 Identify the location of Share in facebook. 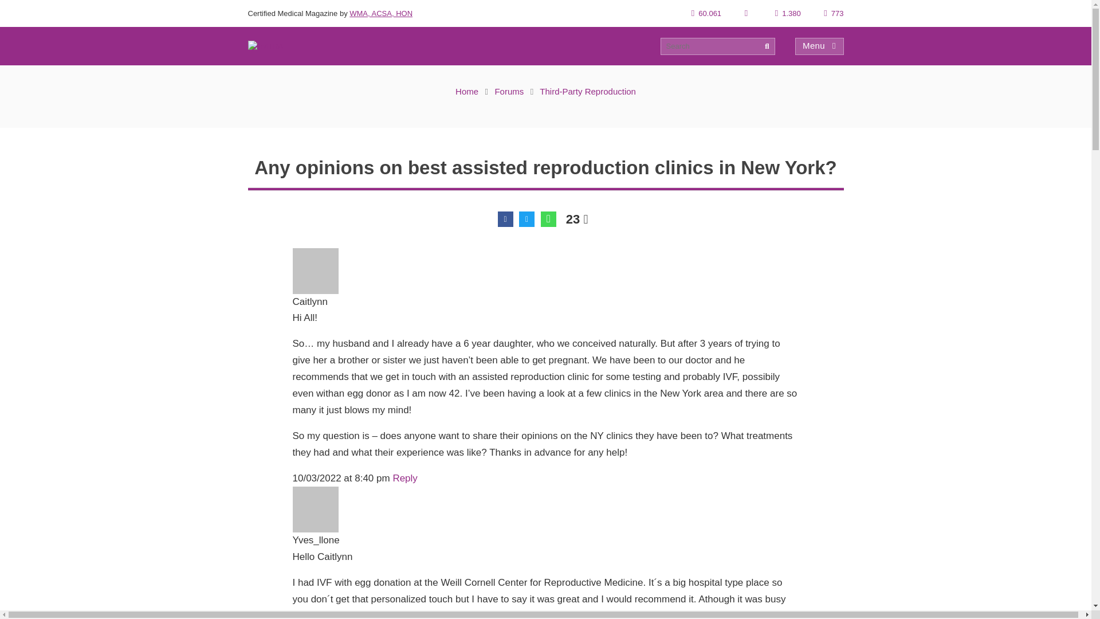
(505, 219).